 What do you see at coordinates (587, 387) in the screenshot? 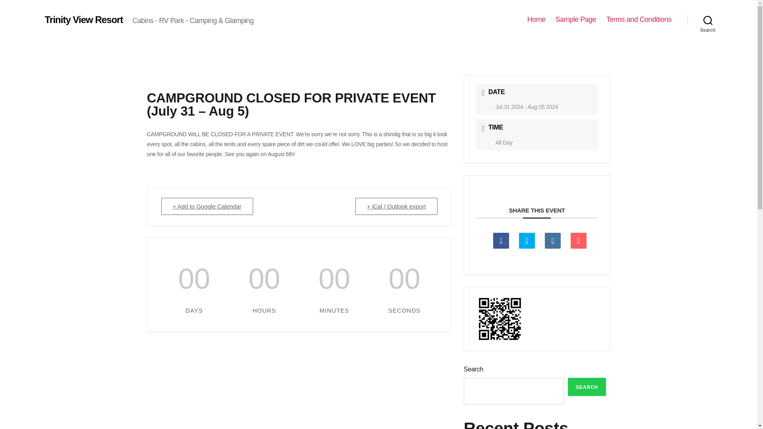
I see `SEARCH` at bounding box center [587, 387].